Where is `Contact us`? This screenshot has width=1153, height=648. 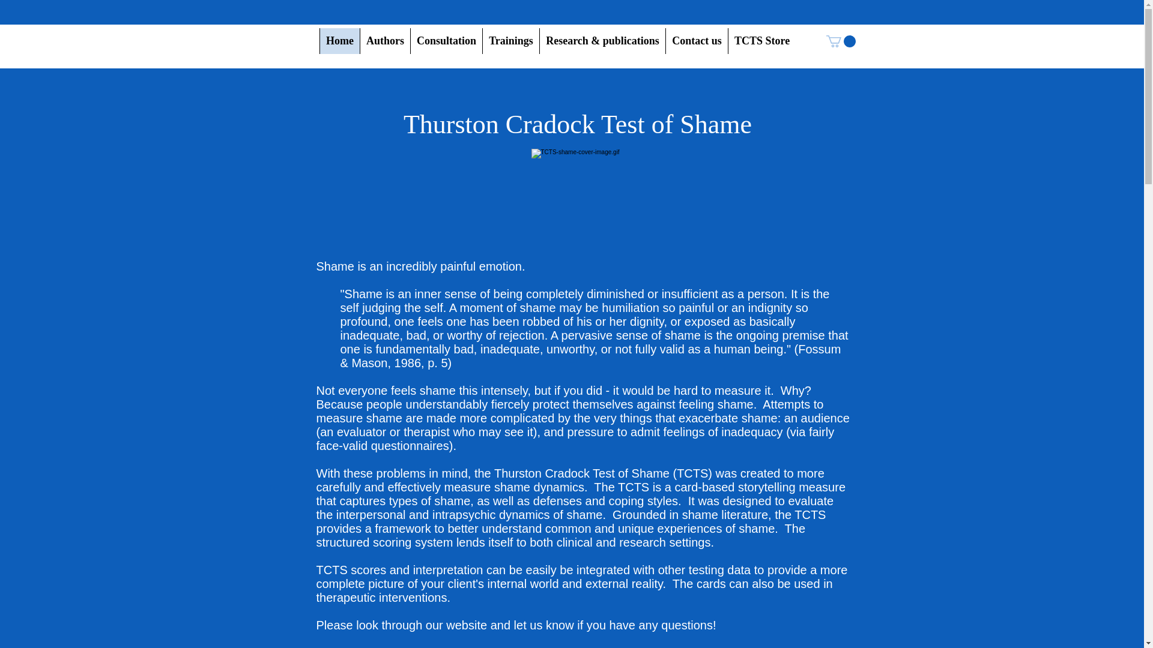
Contact us is located at coordinates (696, 41).